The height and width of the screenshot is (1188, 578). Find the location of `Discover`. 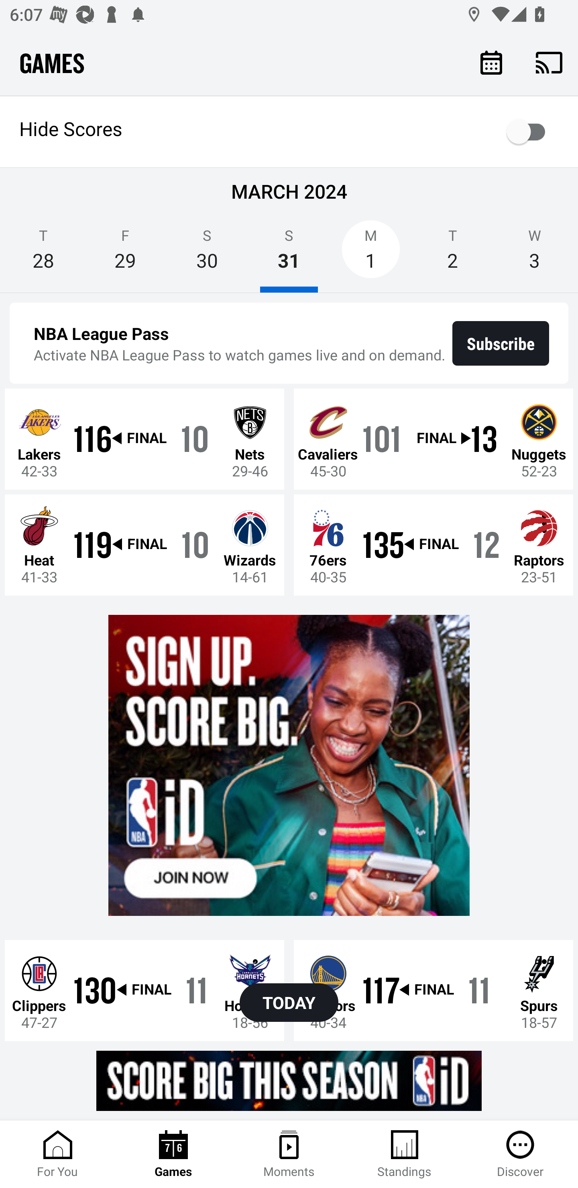

Discover is located at coordinates (520, 1154).